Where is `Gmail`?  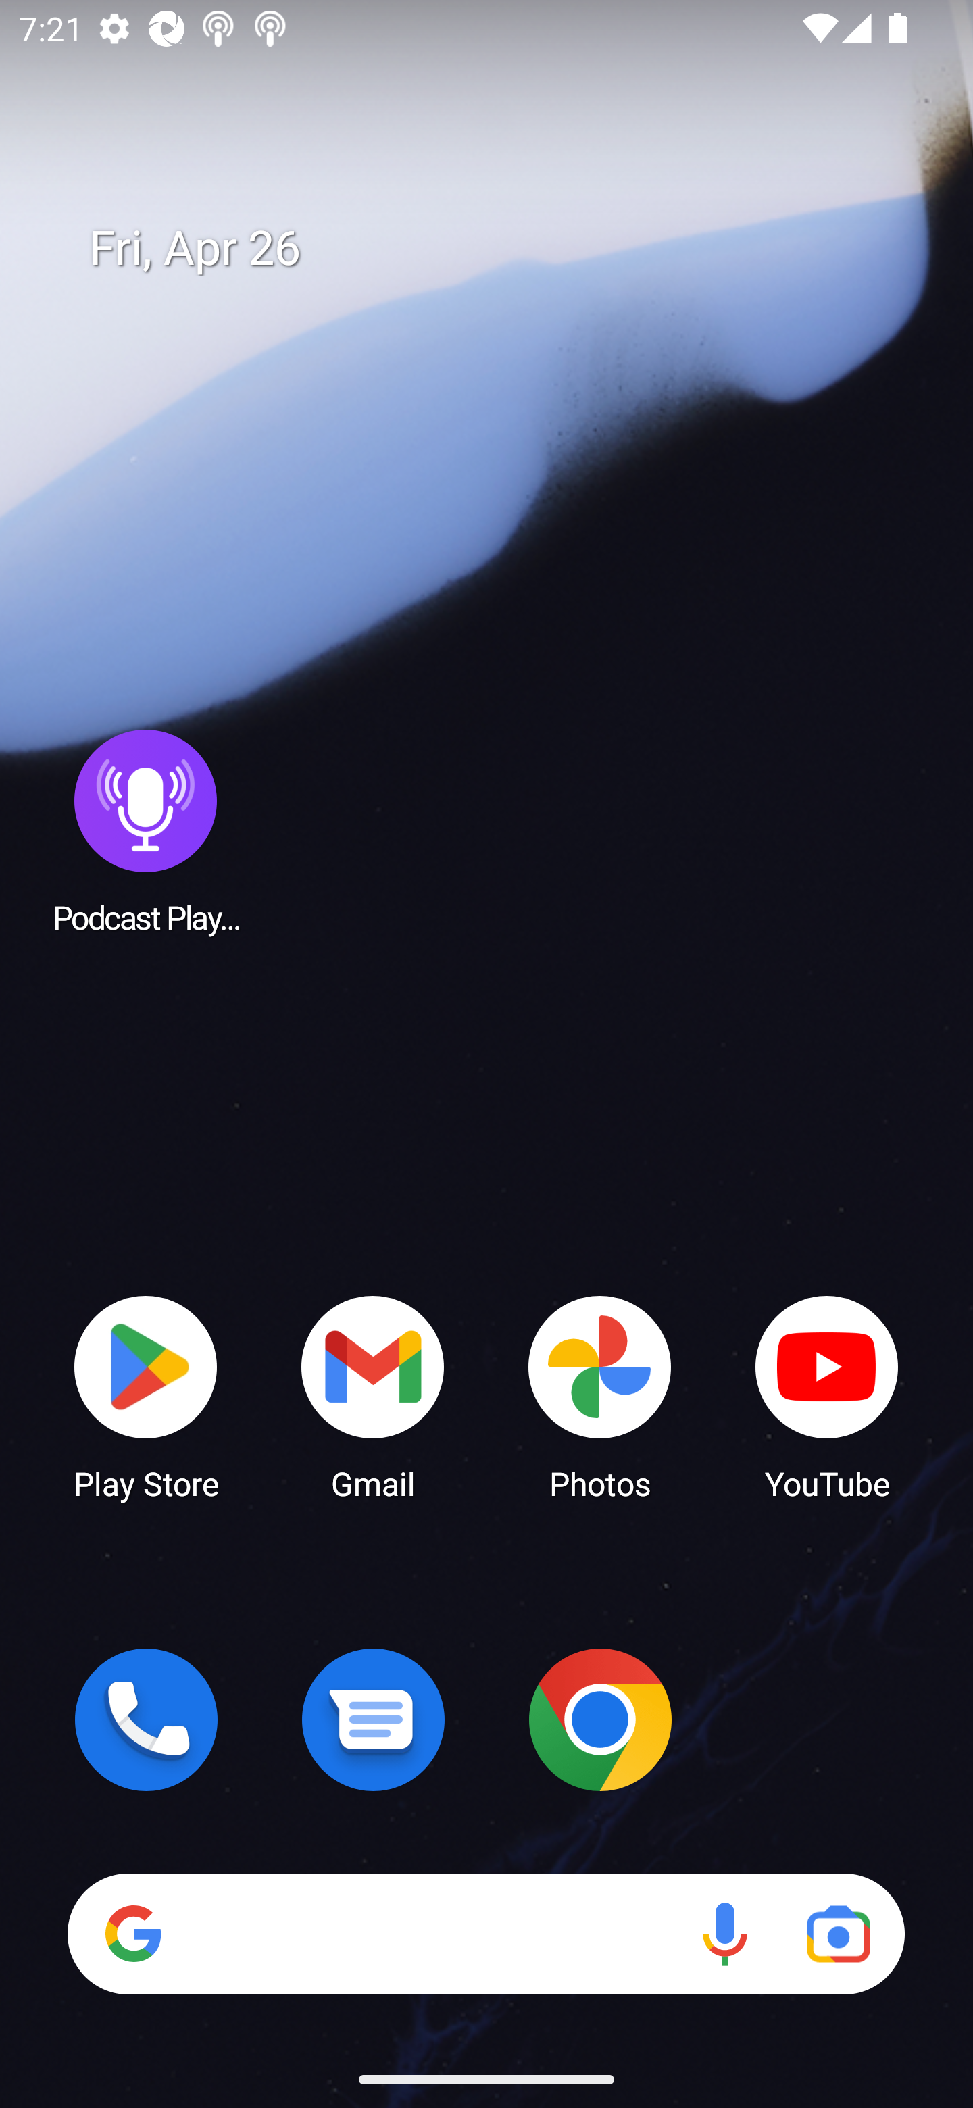
Gmail is located at coordinates (373, 1396).